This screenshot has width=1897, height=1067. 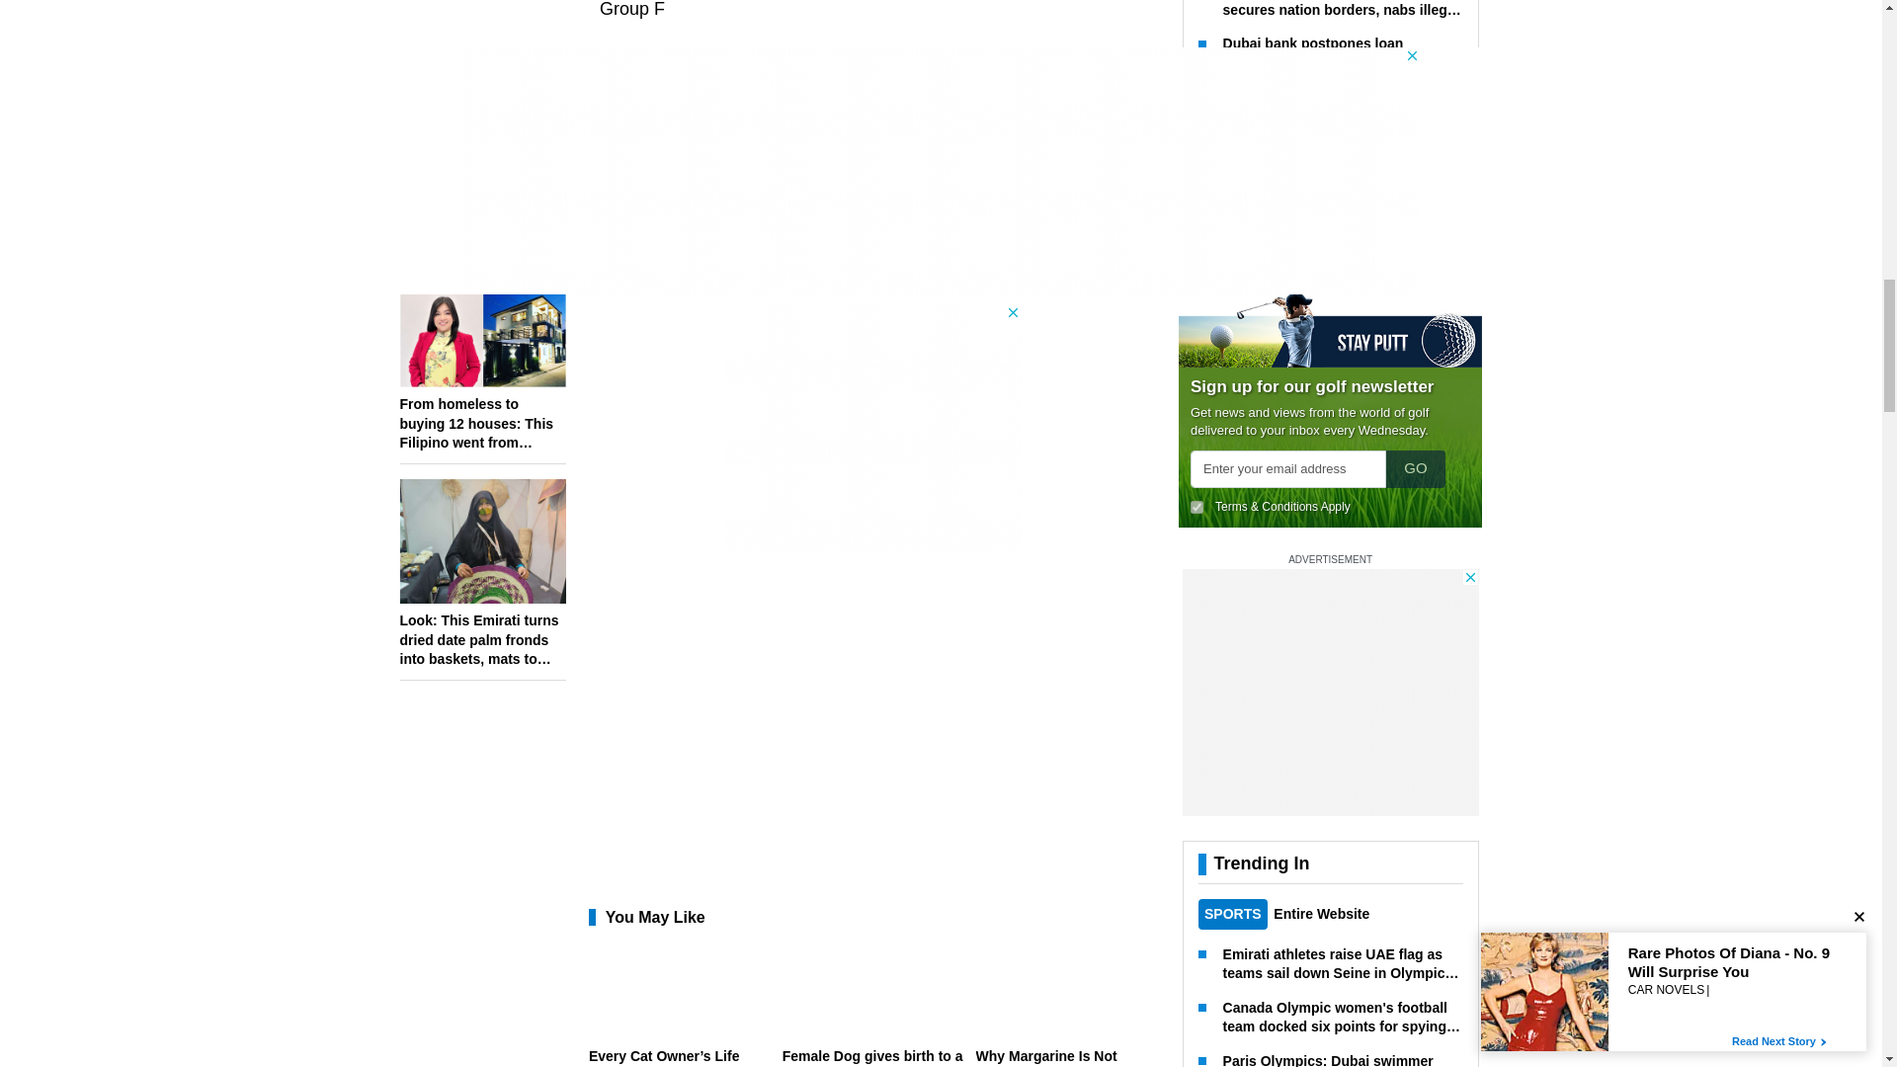 I want to click on Why Margarine Is Not Healthy In Your 50s?, so click(x=1067, y=1057).